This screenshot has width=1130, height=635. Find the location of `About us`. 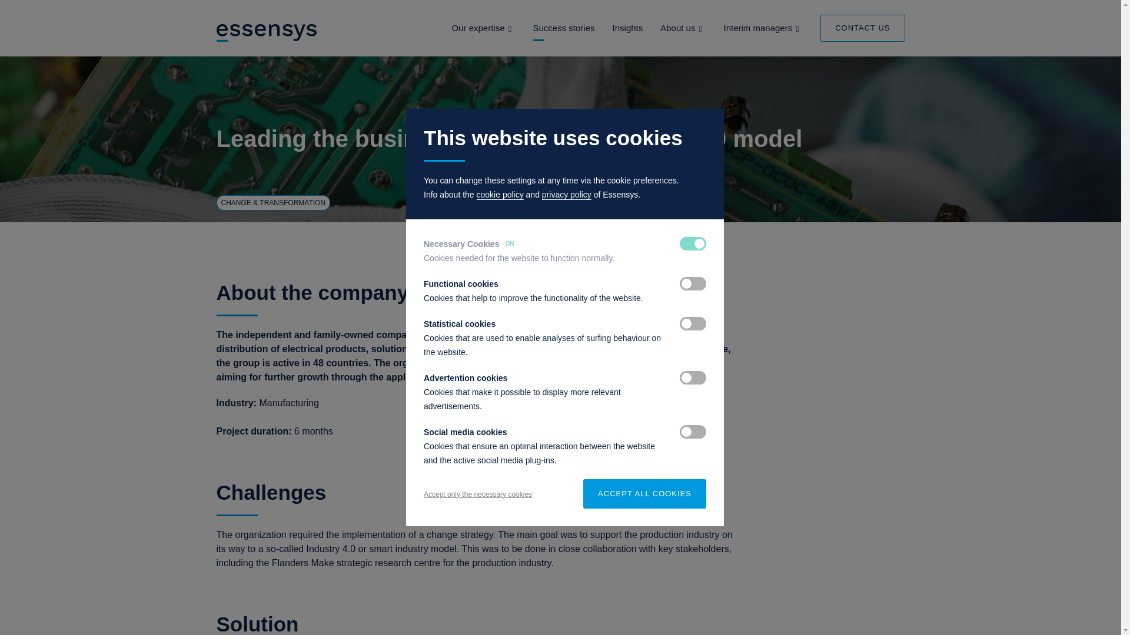

About us is located at coordinates (677, 28).